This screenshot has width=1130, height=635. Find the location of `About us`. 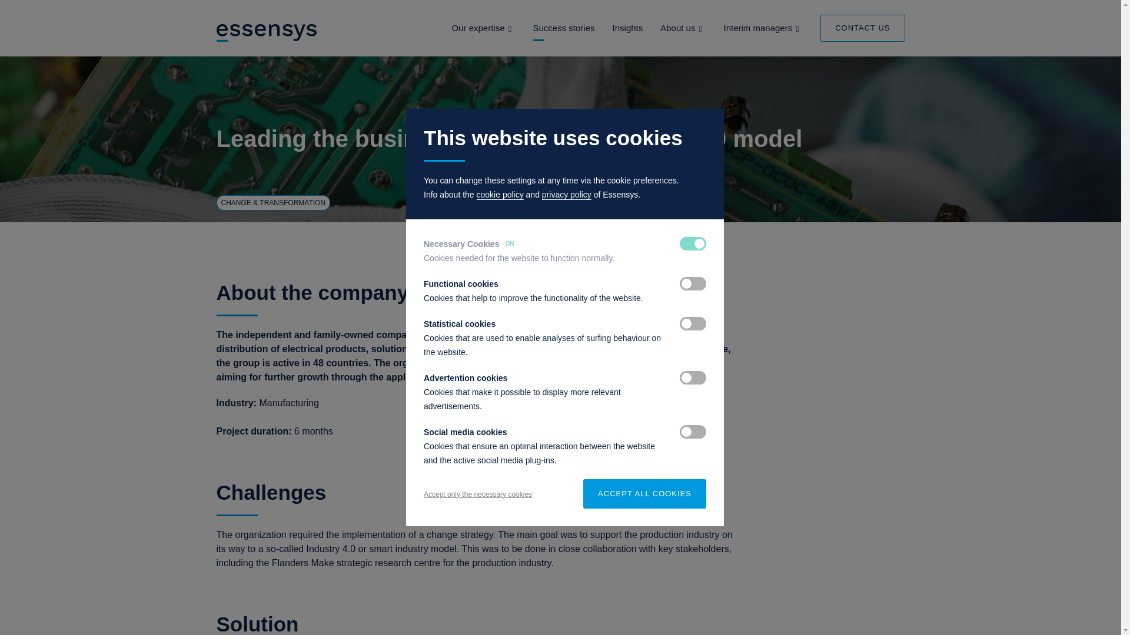

About us is located at coordinates (677, 28).